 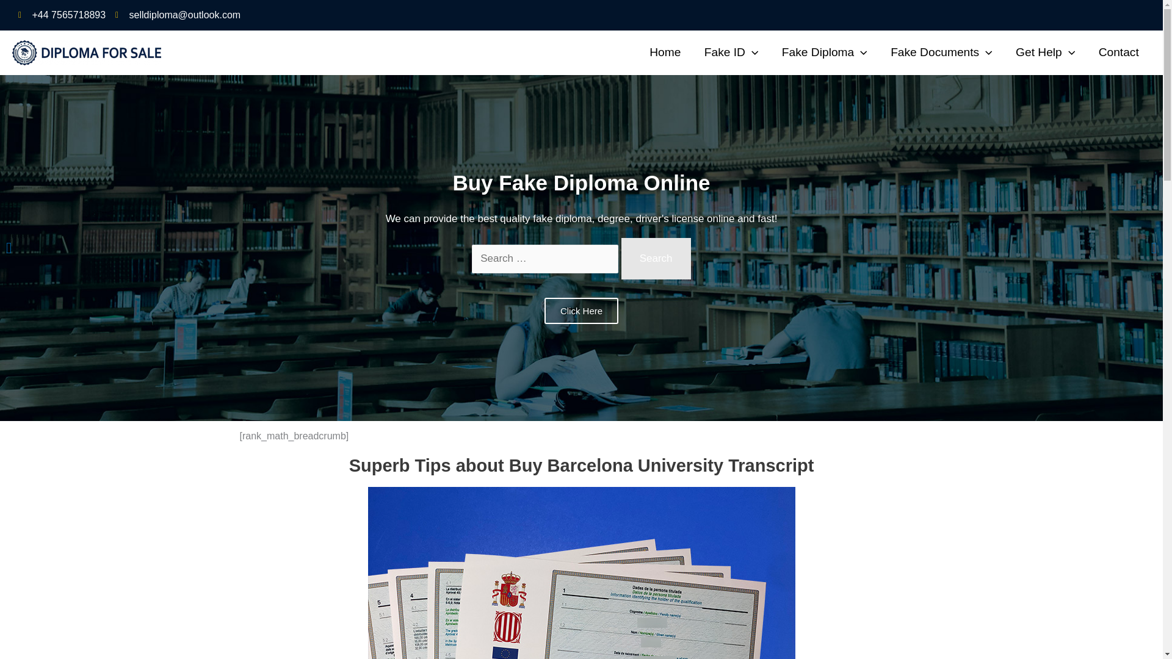 I want to click on Barcelona University Transcript, so click(x=581, y=573).